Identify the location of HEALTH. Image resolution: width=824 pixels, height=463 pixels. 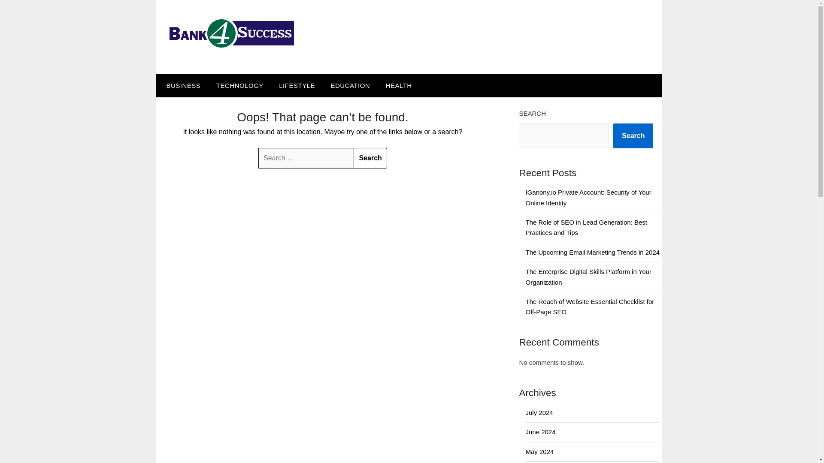
(399, 85).